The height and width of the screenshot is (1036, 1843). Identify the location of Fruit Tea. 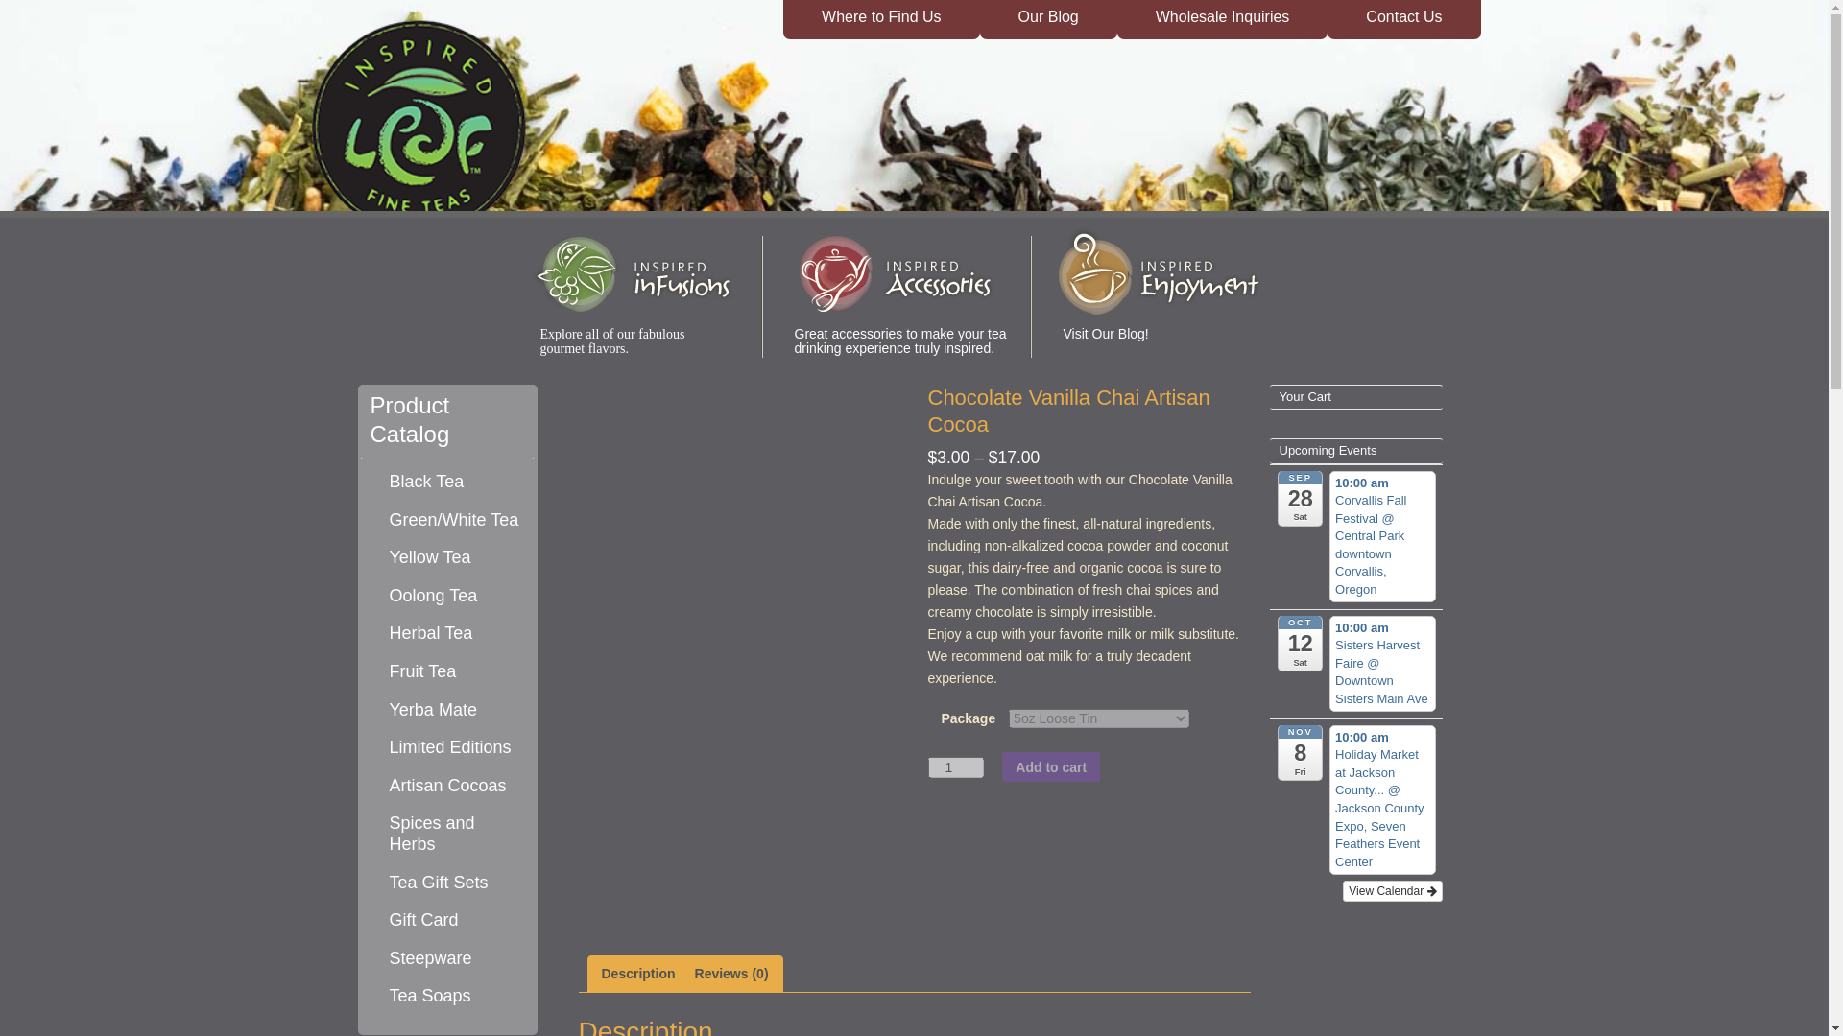
(456, 671).